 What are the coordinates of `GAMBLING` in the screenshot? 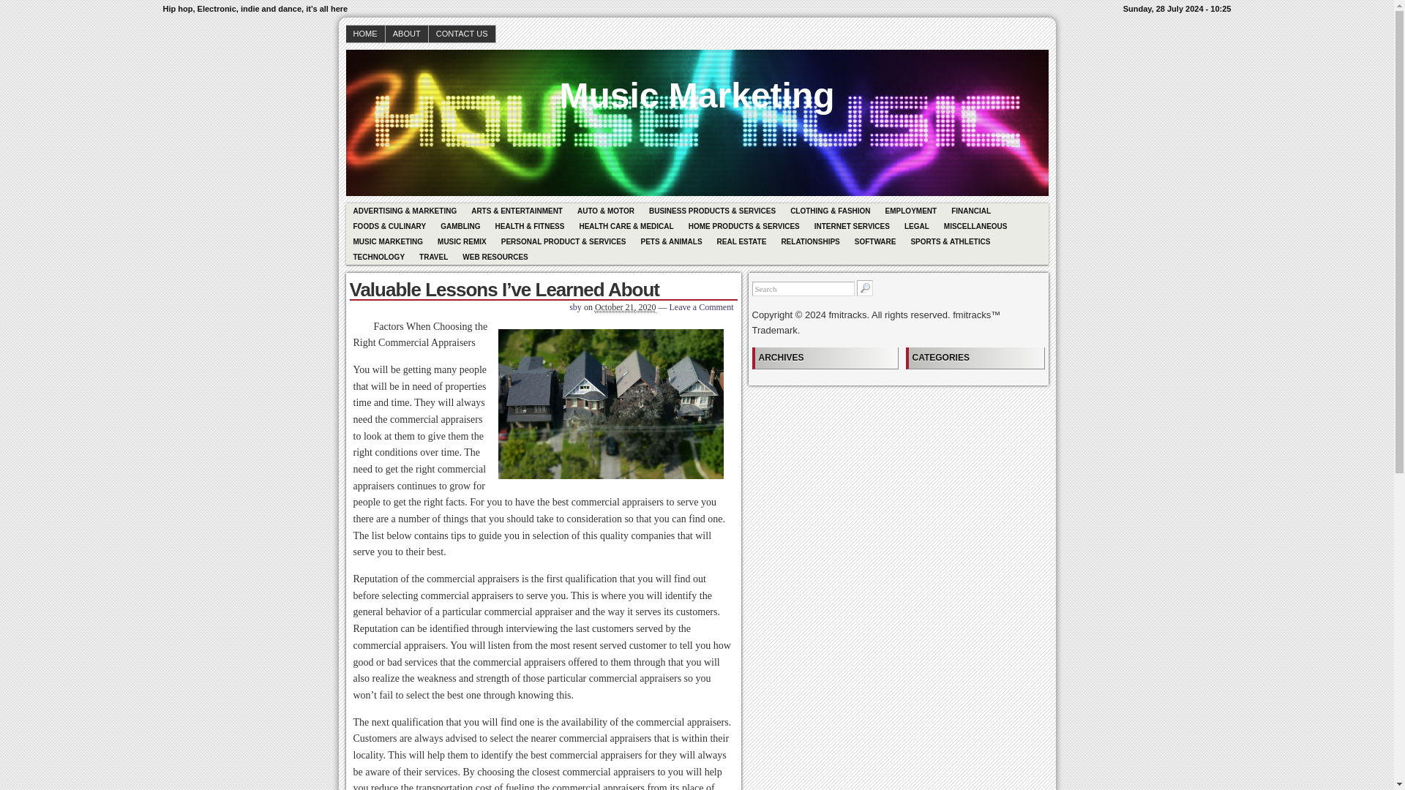 It's located at (460, 226).